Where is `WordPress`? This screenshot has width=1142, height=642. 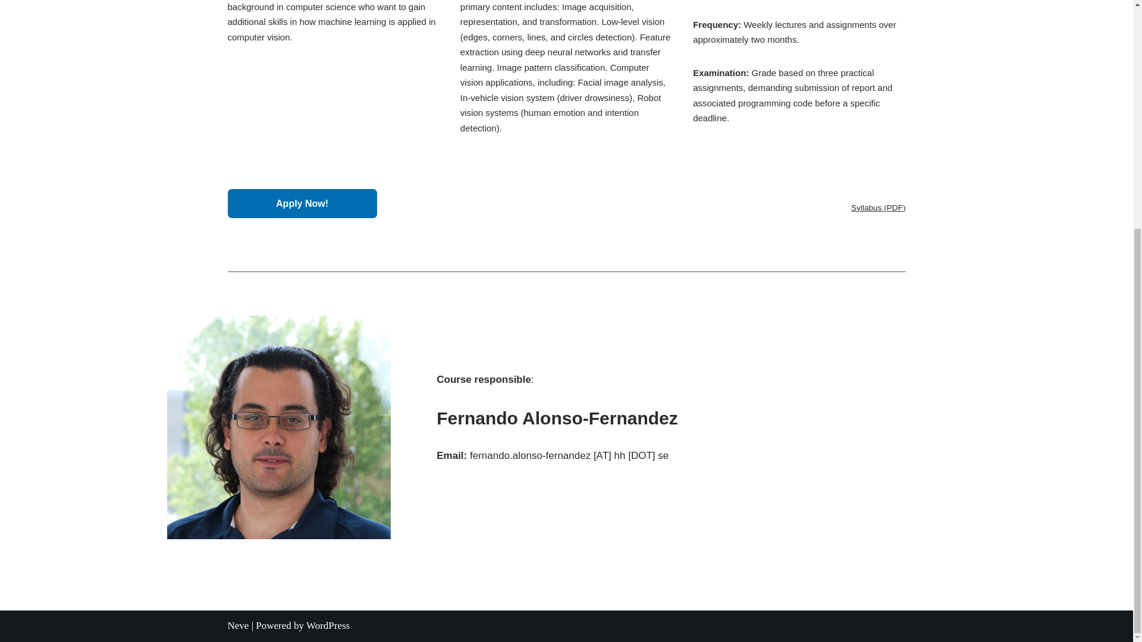 WordPress is located at coordinates (327, 625).